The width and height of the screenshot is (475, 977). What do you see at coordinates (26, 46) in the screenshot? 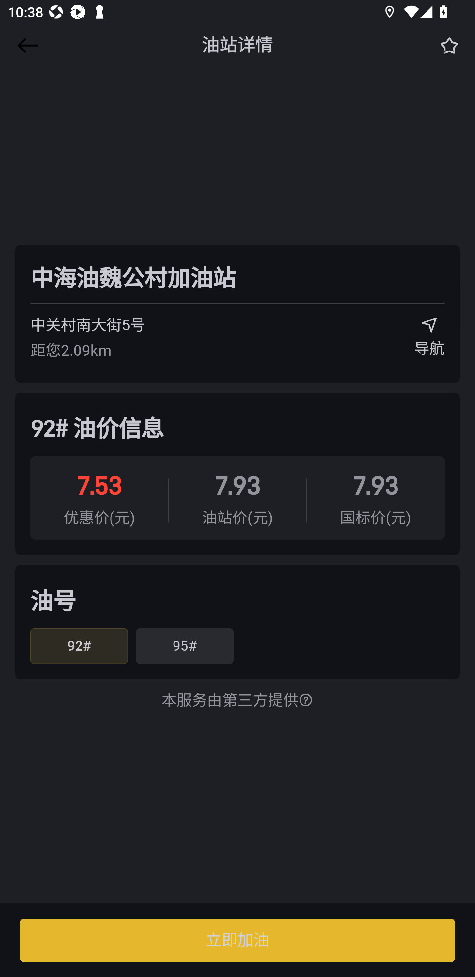
I see `` at bounding box center [26, 46].